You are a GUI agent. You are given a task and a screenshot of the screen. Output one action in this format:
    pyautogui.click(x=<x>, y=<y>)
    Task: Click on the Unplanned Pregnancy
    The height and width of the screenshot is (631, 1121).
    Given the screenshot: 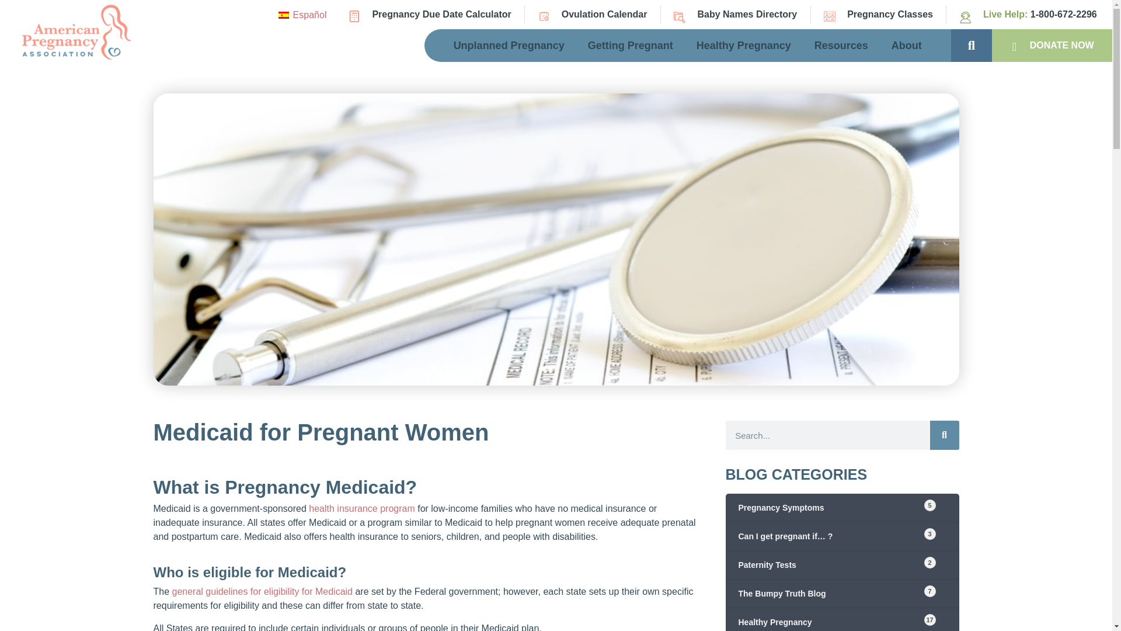 What is the action you would take?
    pyautogui.click(x=509, y=45)
    